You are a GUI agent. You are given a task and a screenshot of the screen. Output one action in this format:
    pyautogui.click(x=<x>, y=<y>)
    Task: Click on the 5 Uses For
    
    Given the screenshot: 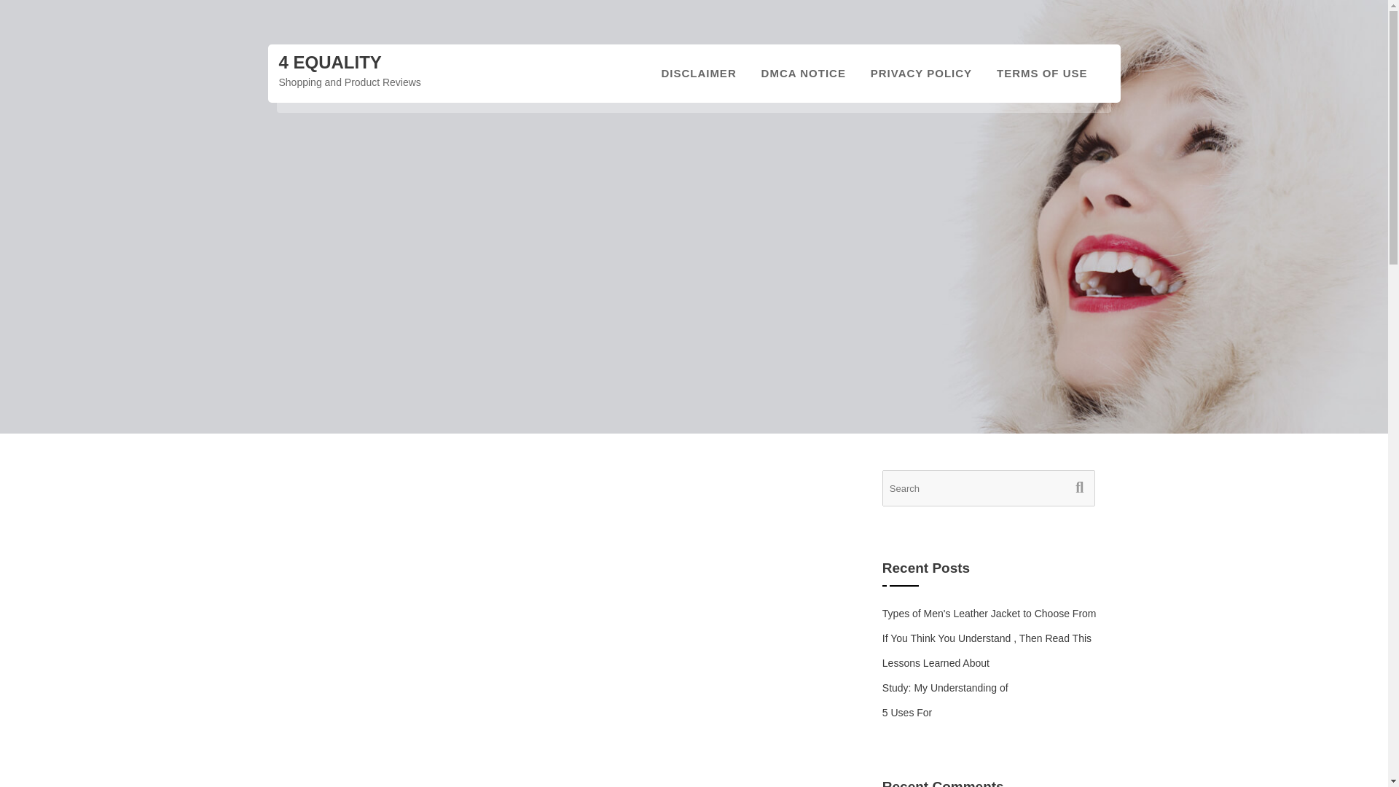 What is the action you would take?
    pyautogui.click(x=906, y=713)
    